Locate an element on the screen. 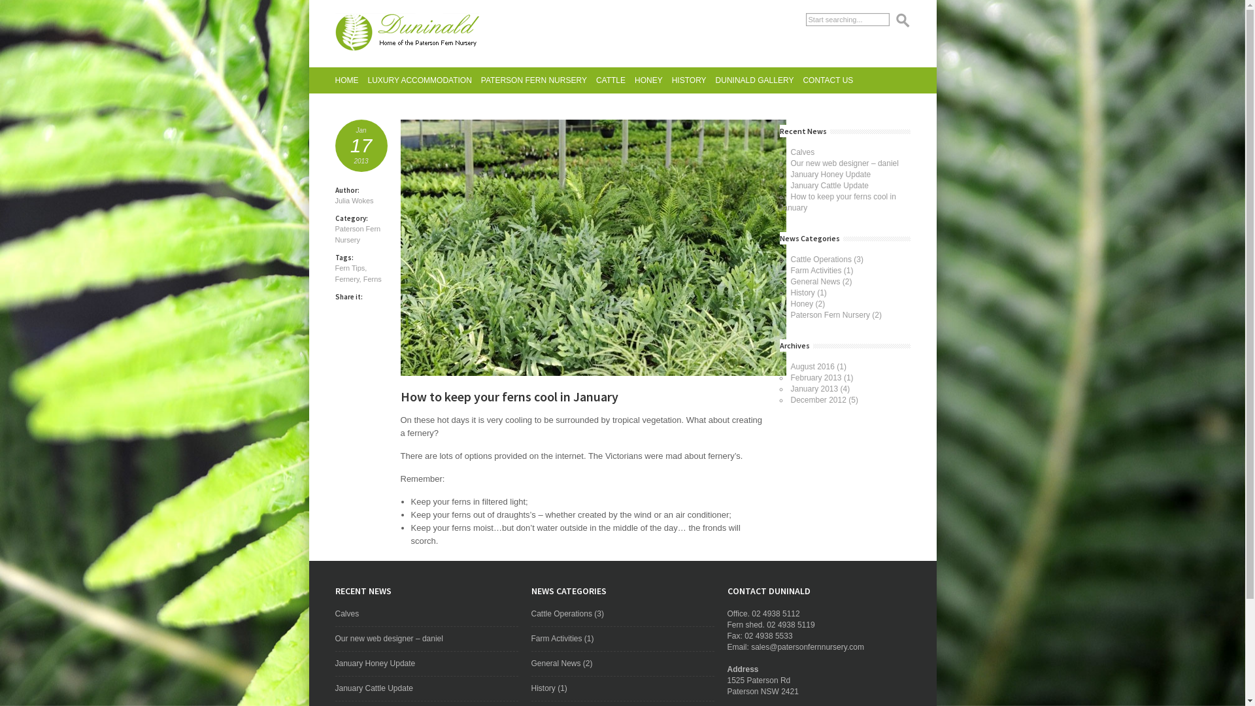  HOME is located at coordinates (346, 80).